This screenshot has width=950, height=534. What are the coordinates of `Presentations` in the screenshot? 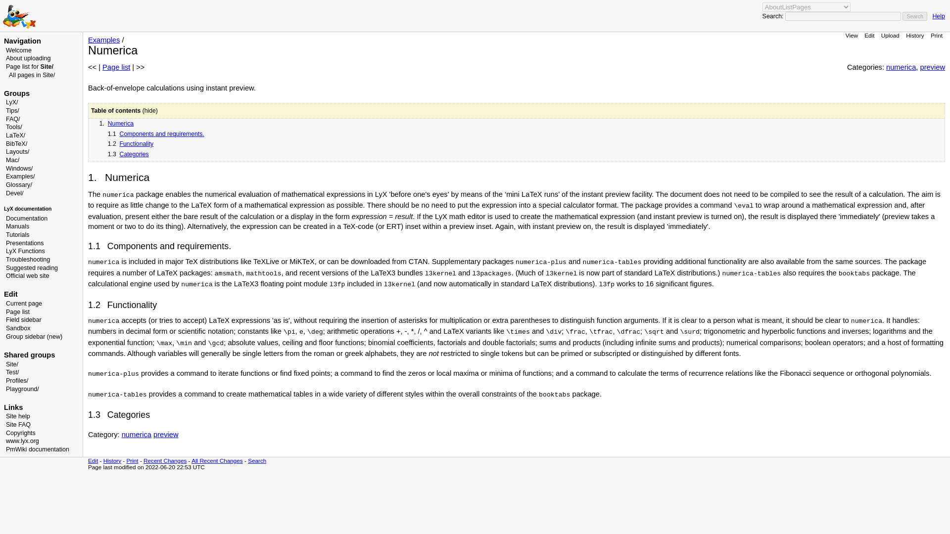 It's located at (25, 243).